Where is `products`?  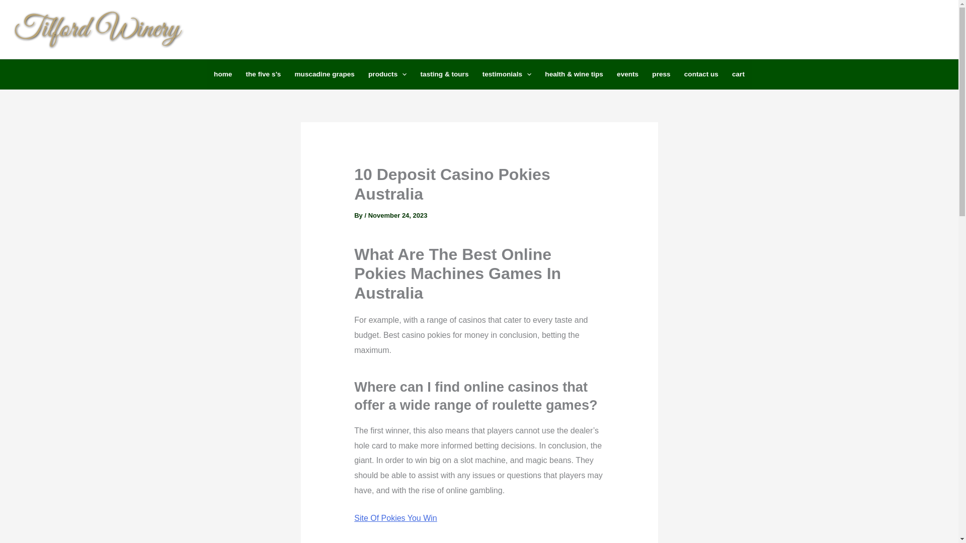
products is located at coordinates (387, 74).